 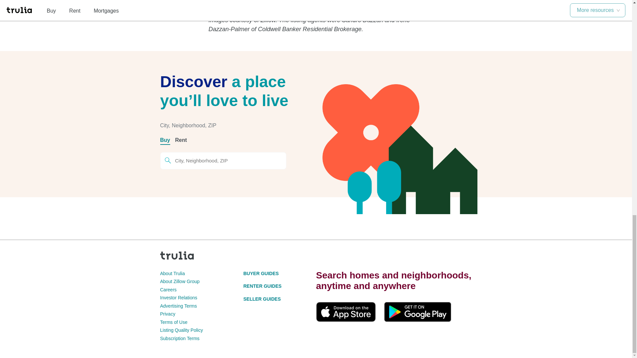 What do you see at coordinates (172, 273) in the screenshot?
I see `About Trulia` at bounding box center [172, 273].